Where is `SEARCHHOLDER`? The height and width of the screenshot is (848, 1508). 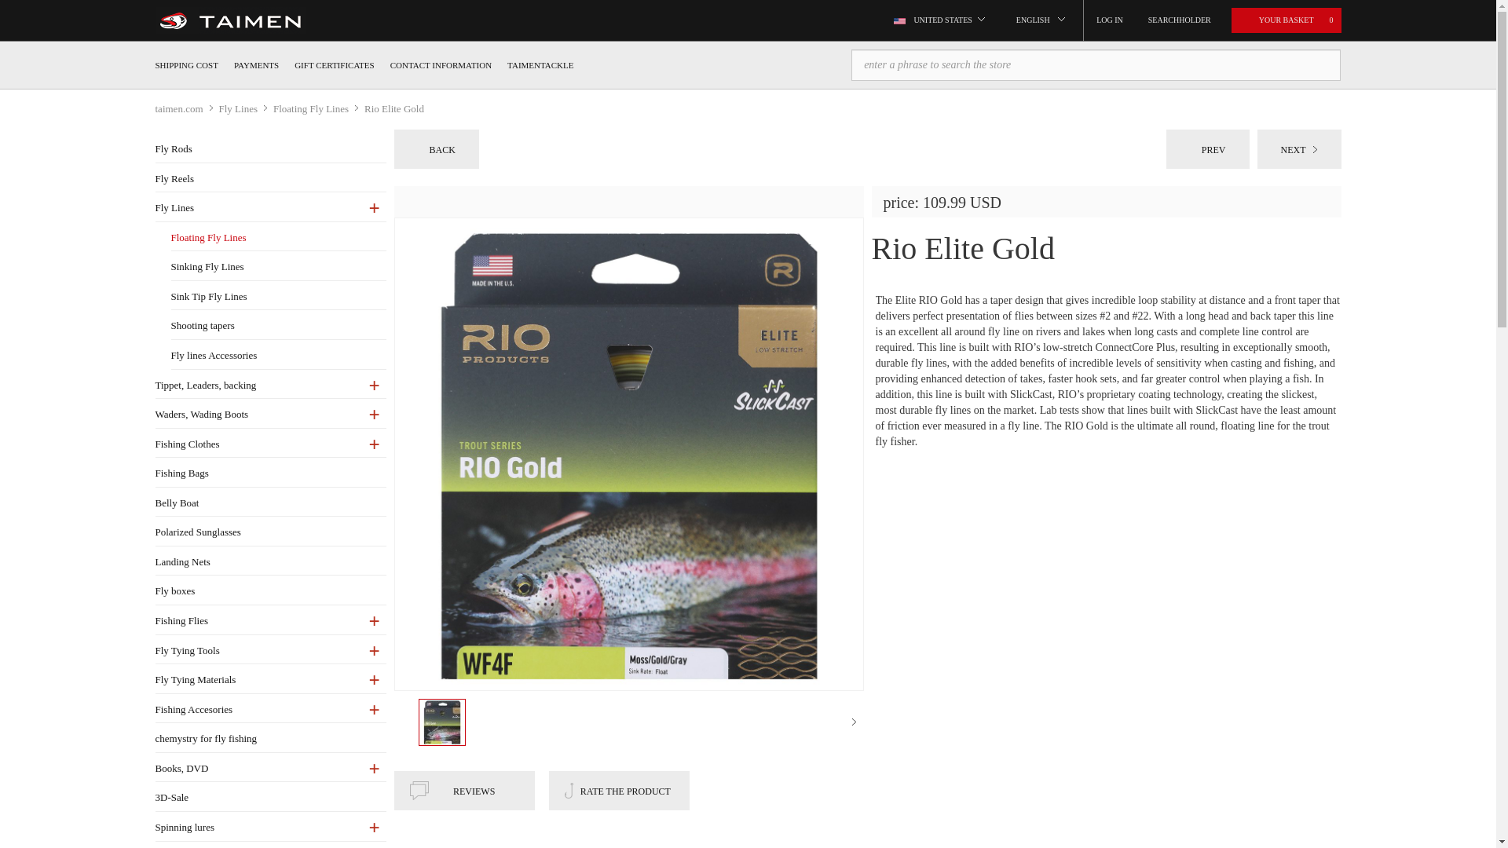
SEARCHHOLDER is located at coordinates (1179, 20).